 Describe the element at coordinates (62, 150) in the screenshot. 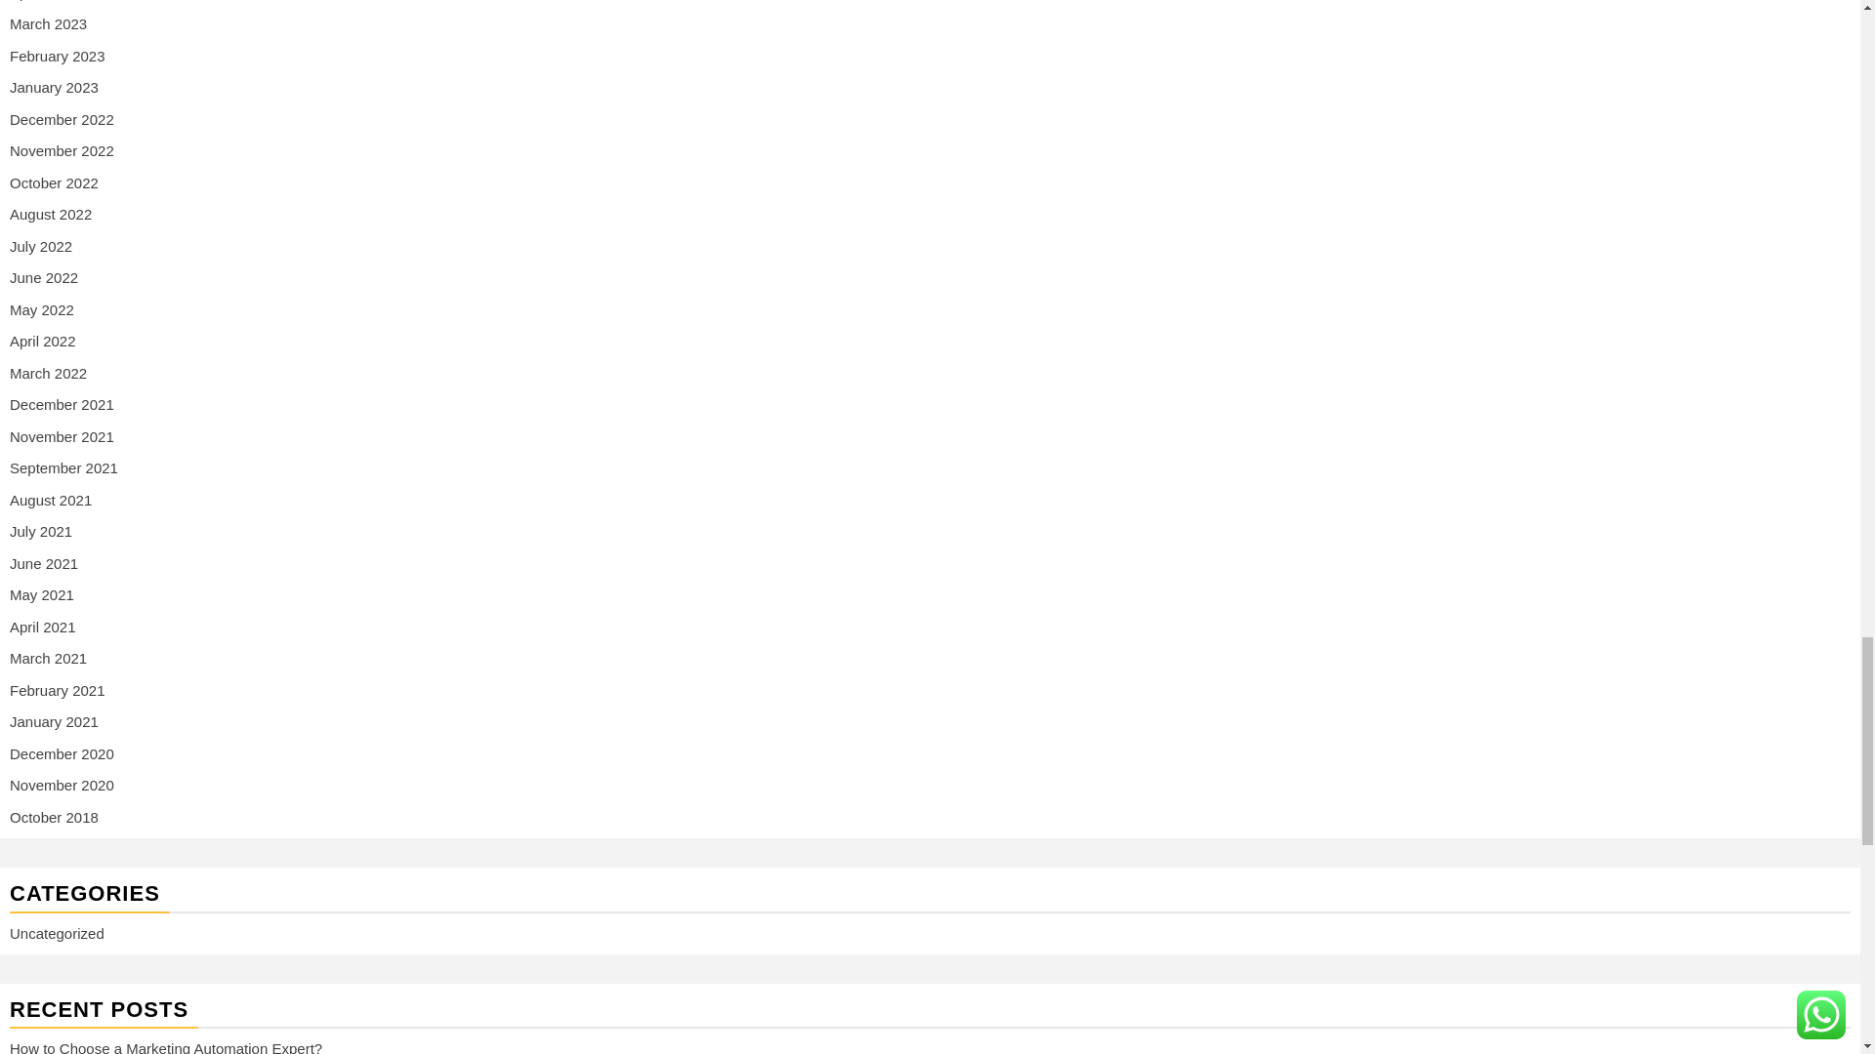

I see `November 2022` at that location.